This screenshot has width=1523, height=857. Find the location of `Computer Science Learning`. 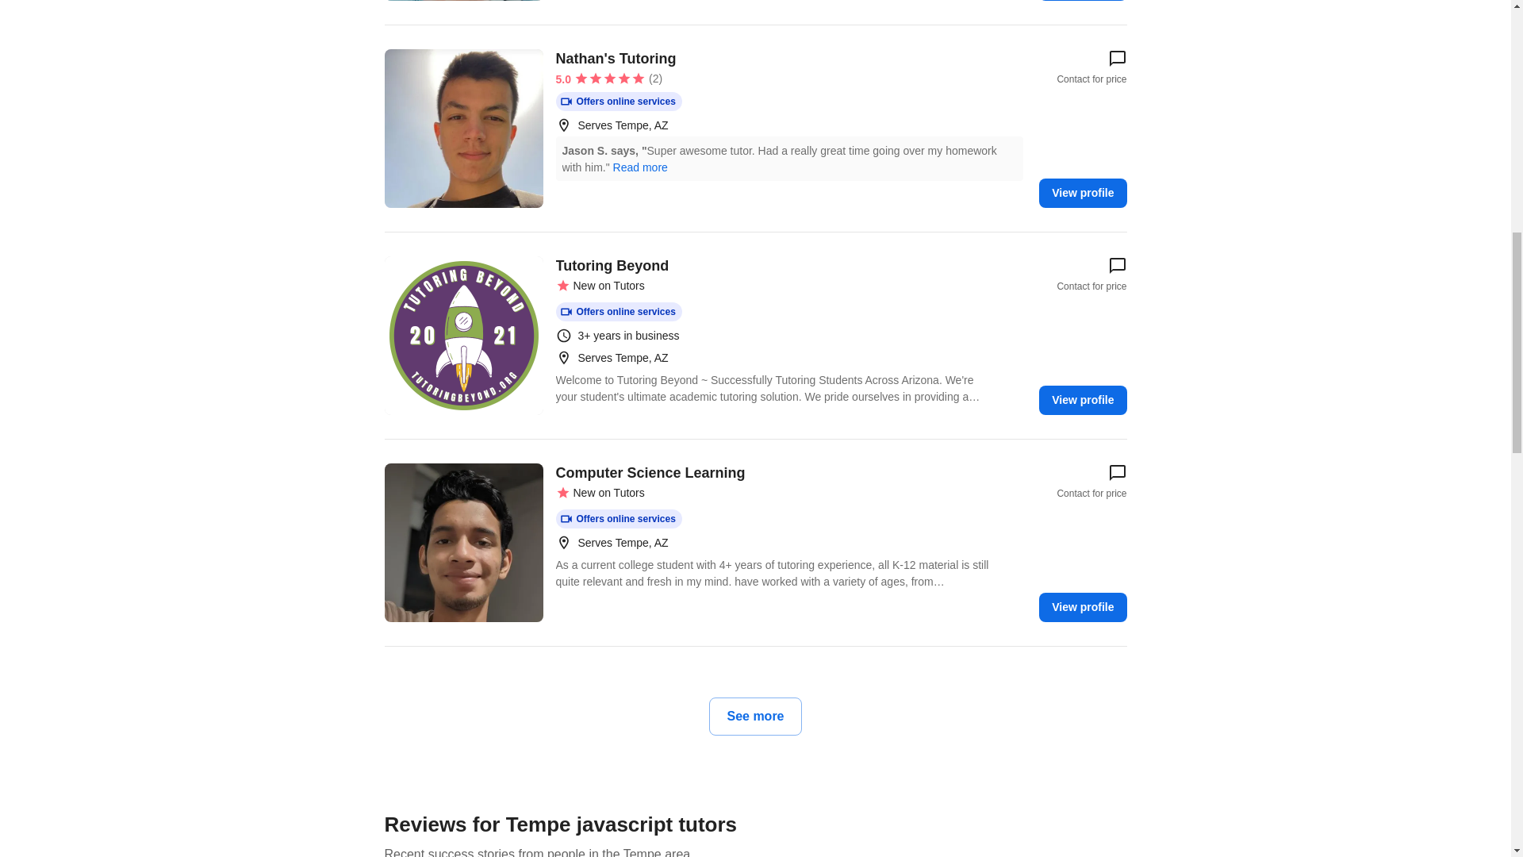

Computer Science Learning is located at coordinates (462, 543).